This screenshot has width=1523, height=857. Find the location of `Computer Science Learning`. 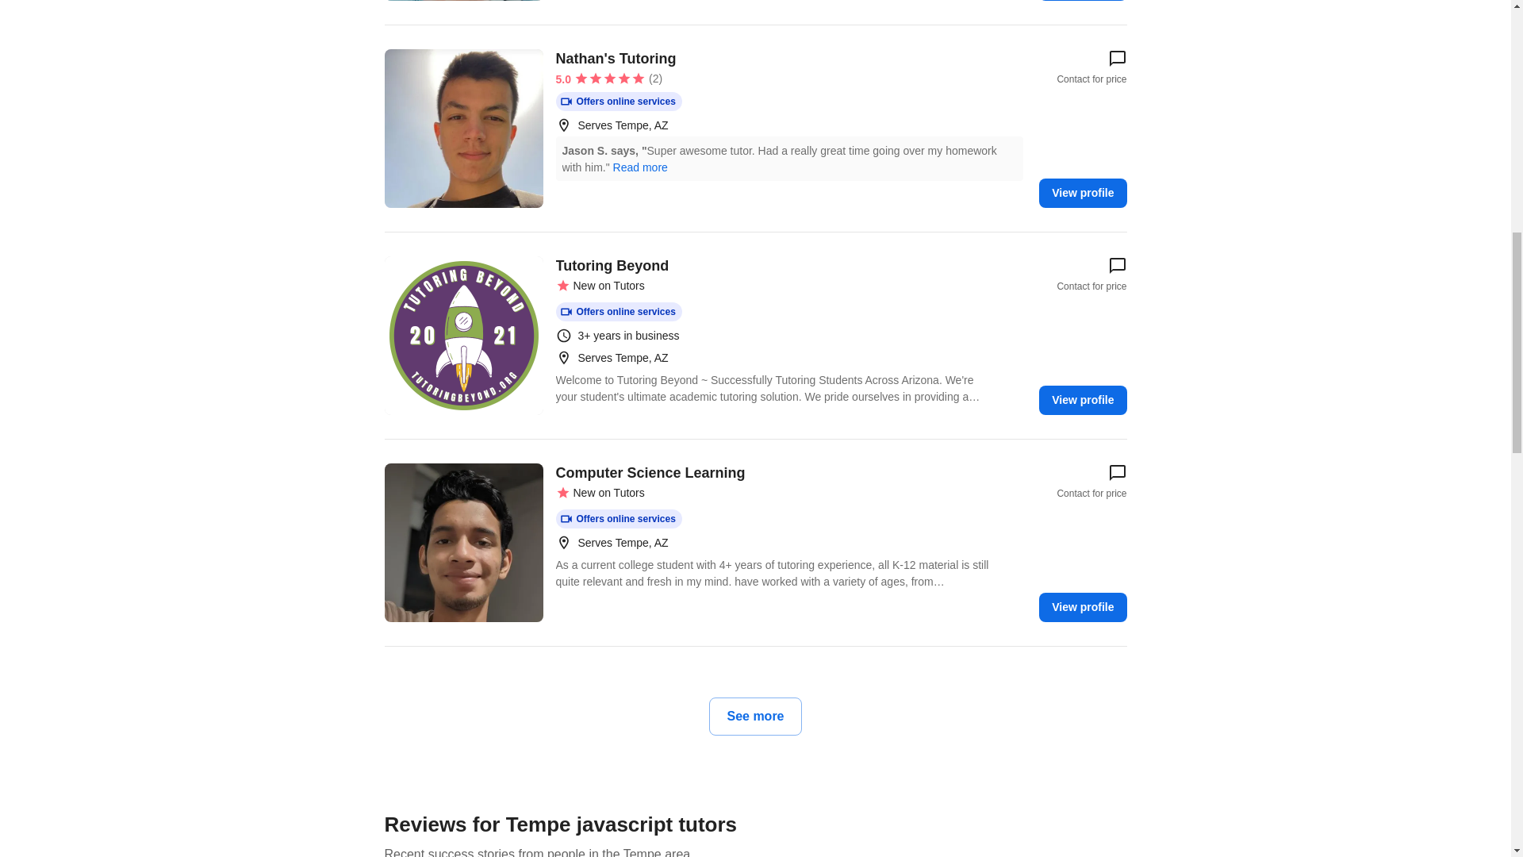

Computer Science Learning is located at coordinates (462, 543).